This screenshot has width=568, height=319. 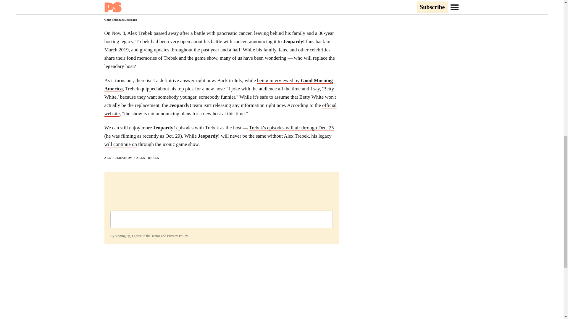 What do you see at coordinates (156, 236) in the screenshot?
I see `Terms` at bounding box center [156, 236].